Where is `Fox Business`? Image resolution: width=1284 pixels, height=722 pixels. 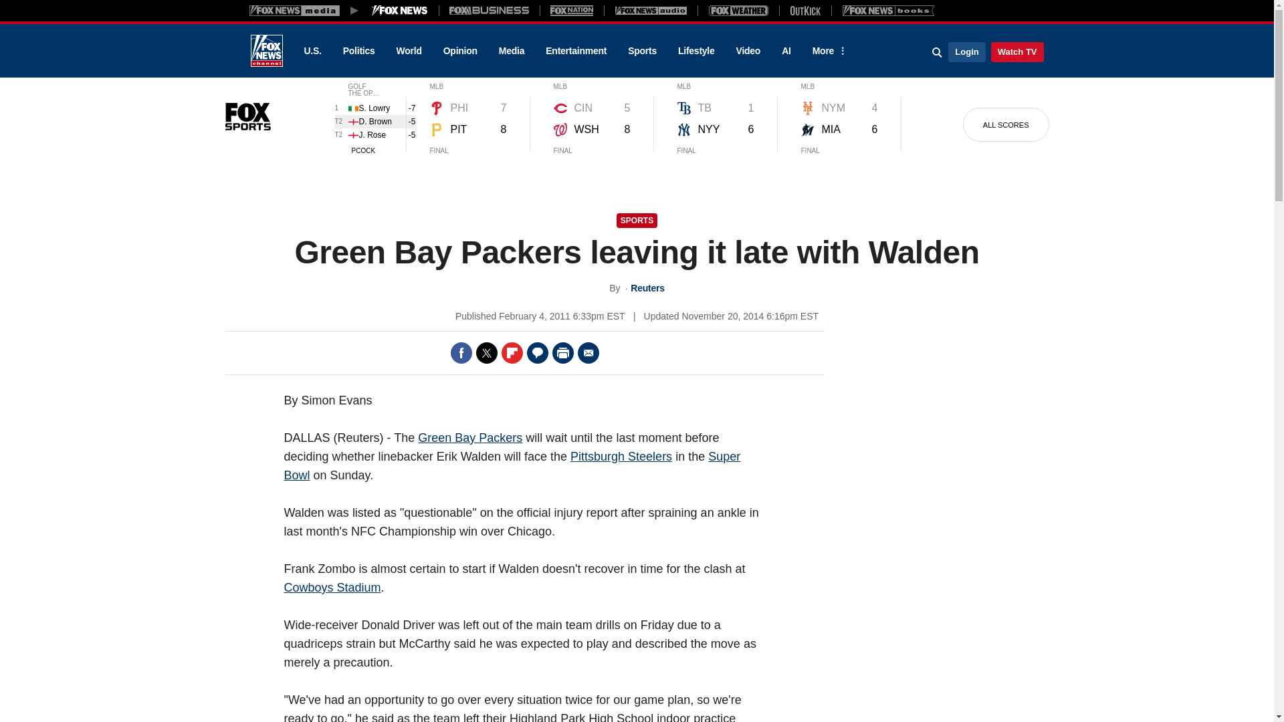
Fox Business is located at coordinates (490, 10).